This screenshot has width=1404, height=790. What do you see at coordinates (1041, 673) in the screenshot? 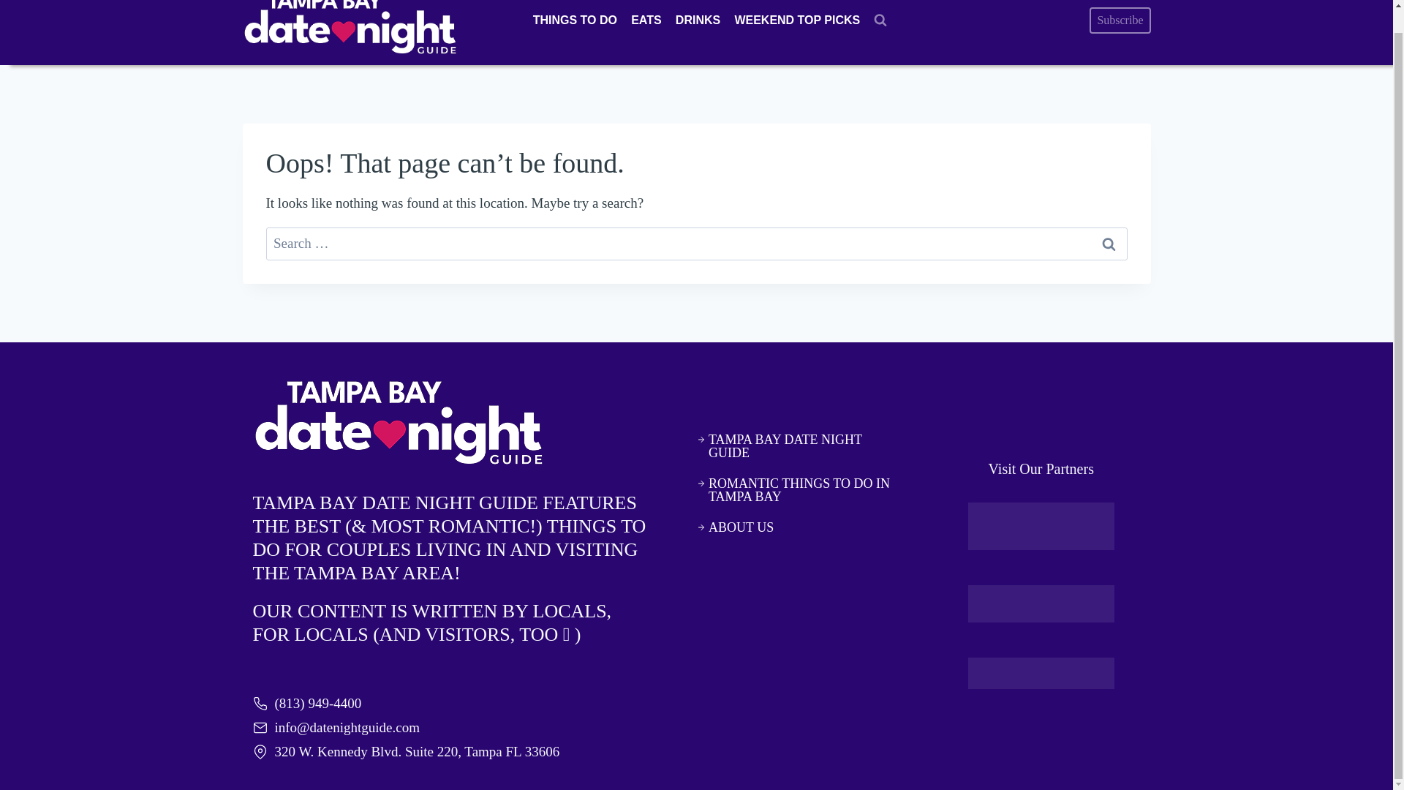
I see `Link to Tampa Bay Parenting's website, ` at bounding box center [1041, 673].